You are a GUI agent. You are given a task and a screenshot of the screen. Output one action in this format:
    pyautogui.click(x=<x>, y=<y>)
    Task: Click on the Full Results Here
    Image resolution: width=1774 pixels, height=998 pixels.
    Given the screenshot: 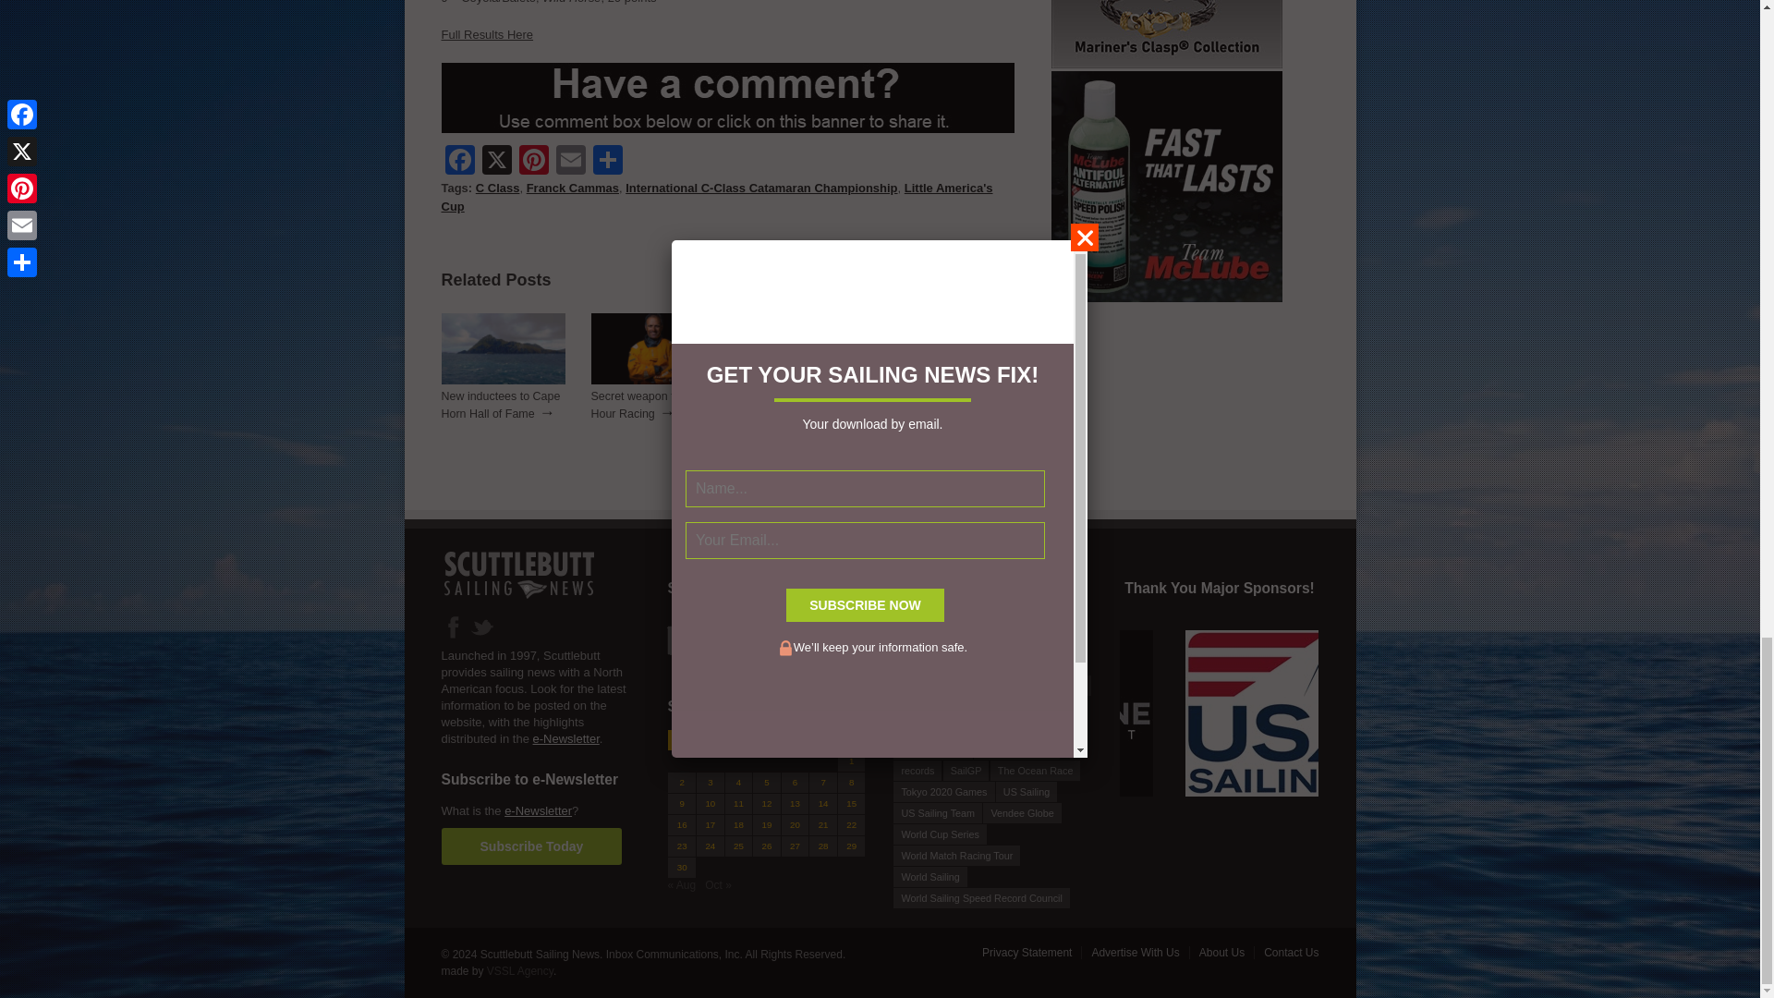 What is the action you would take?
    pyautogui.click(x=488, y=35)
    